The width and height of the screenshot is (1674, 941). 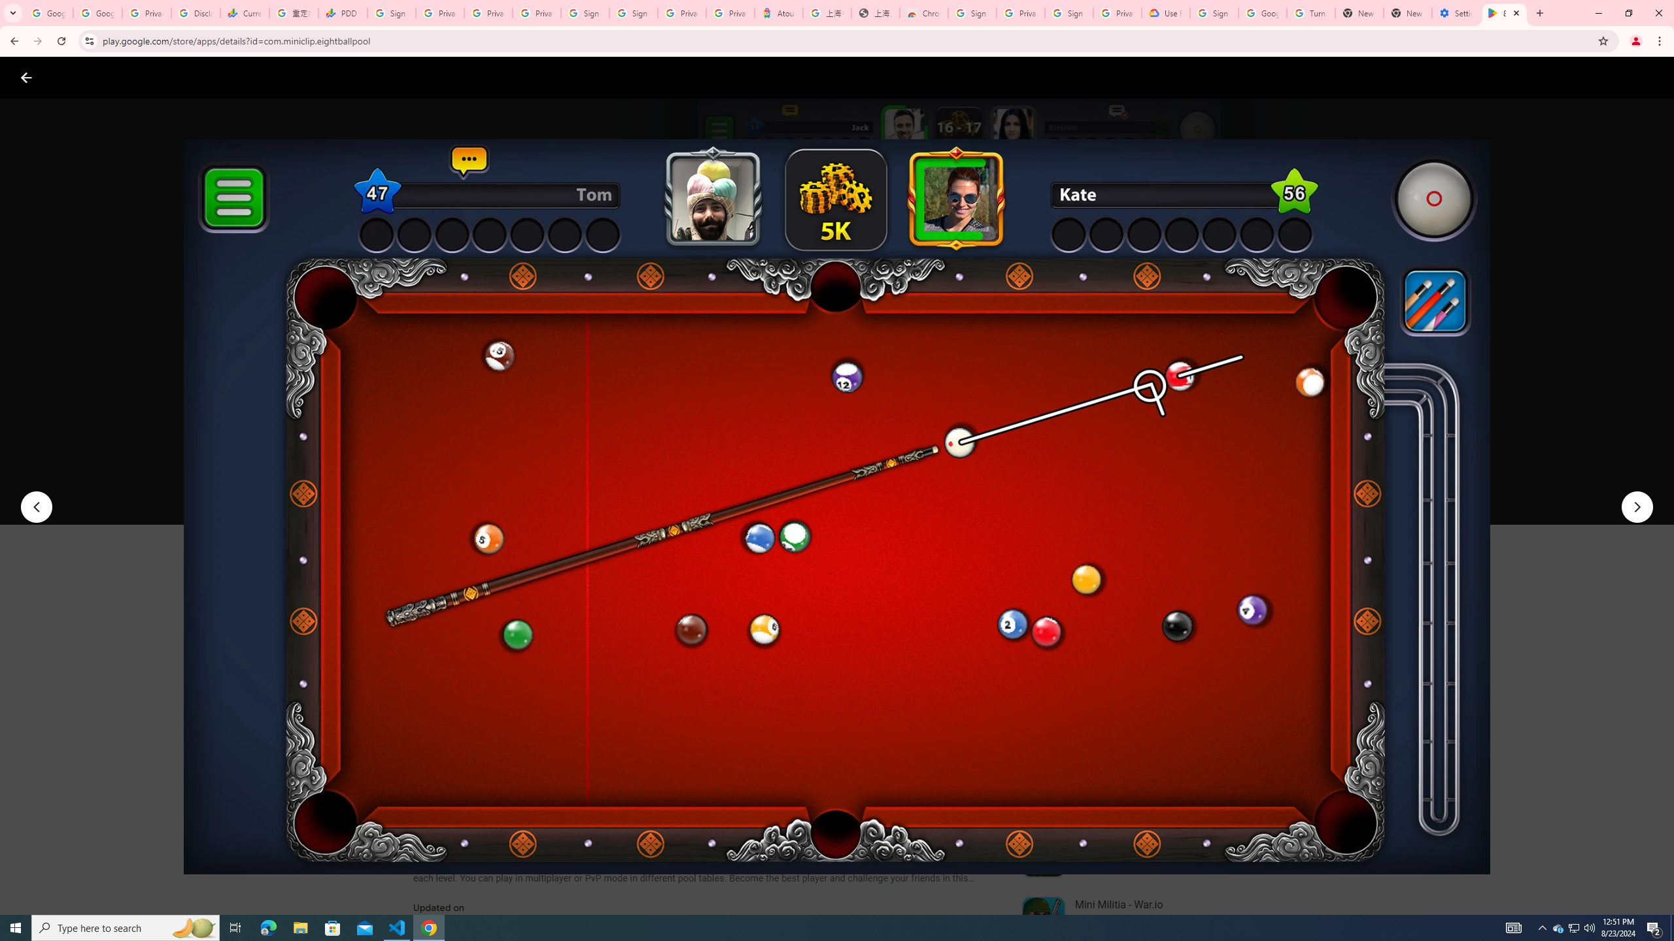 What do you see at coordinates (778, 13) in the screenshot?
I see `Atour Hotel - Google hotels` at bounding box center [778, 13].